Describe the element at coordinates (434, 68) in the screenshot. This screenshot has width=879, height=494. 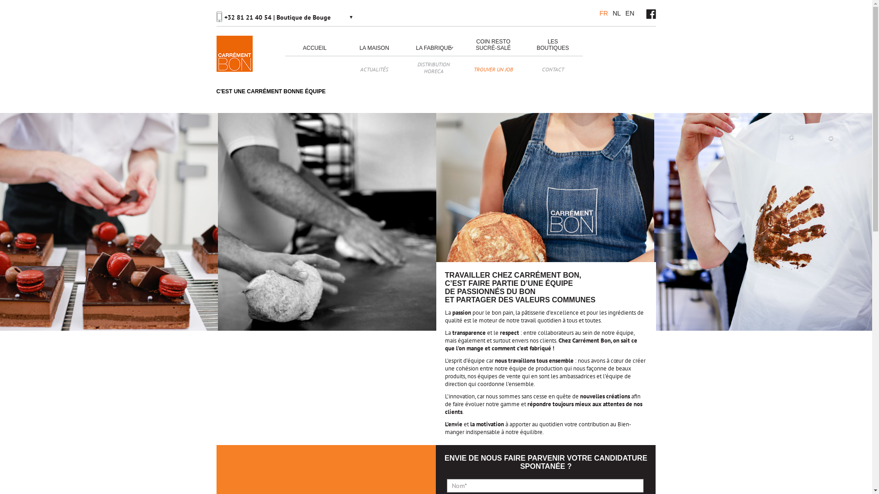
I see `DISTRIBUTION HORECA` at that location.